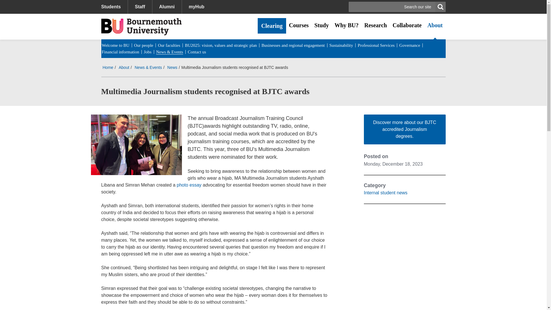  What do you see at coordinates (272, 26) in the screenshot?
I see `Clearing` at bounding box center [272, 26].